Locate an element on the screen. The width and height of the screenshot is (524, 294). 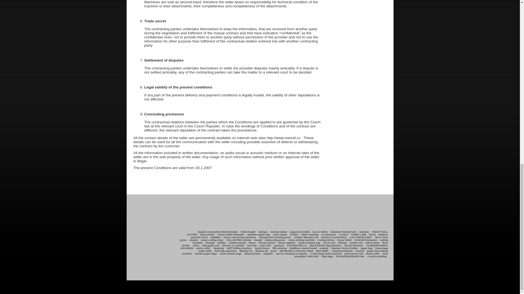
Corona treater is located at coordinates (278, 232).